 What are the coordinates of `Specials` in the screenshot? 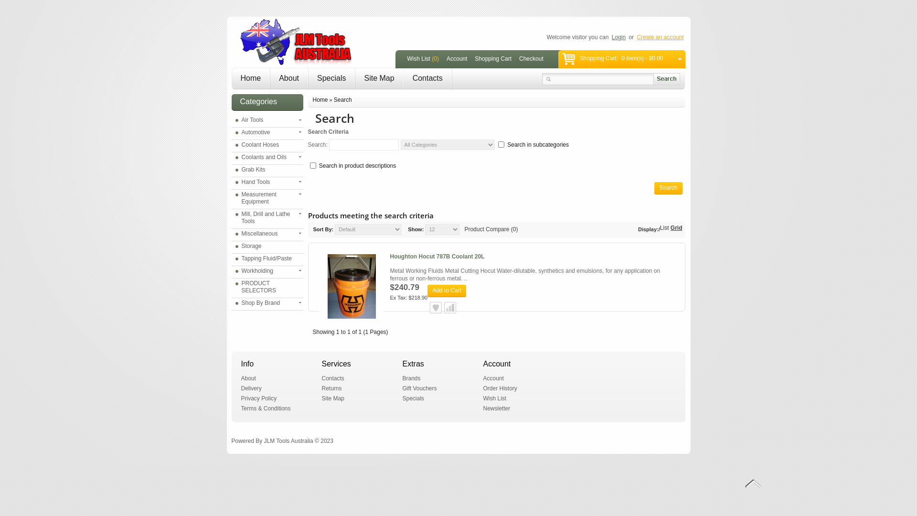 It's located at (413, 398).